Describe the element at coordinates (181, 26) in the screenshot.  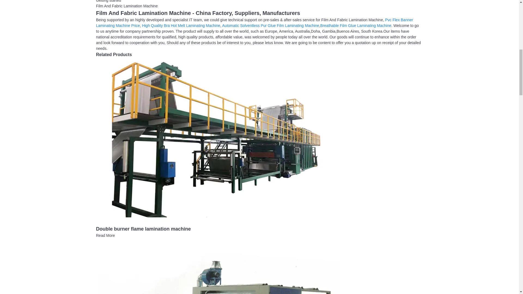
I see `High Quality Bra Hot Melt Laminating Machine` at that location.